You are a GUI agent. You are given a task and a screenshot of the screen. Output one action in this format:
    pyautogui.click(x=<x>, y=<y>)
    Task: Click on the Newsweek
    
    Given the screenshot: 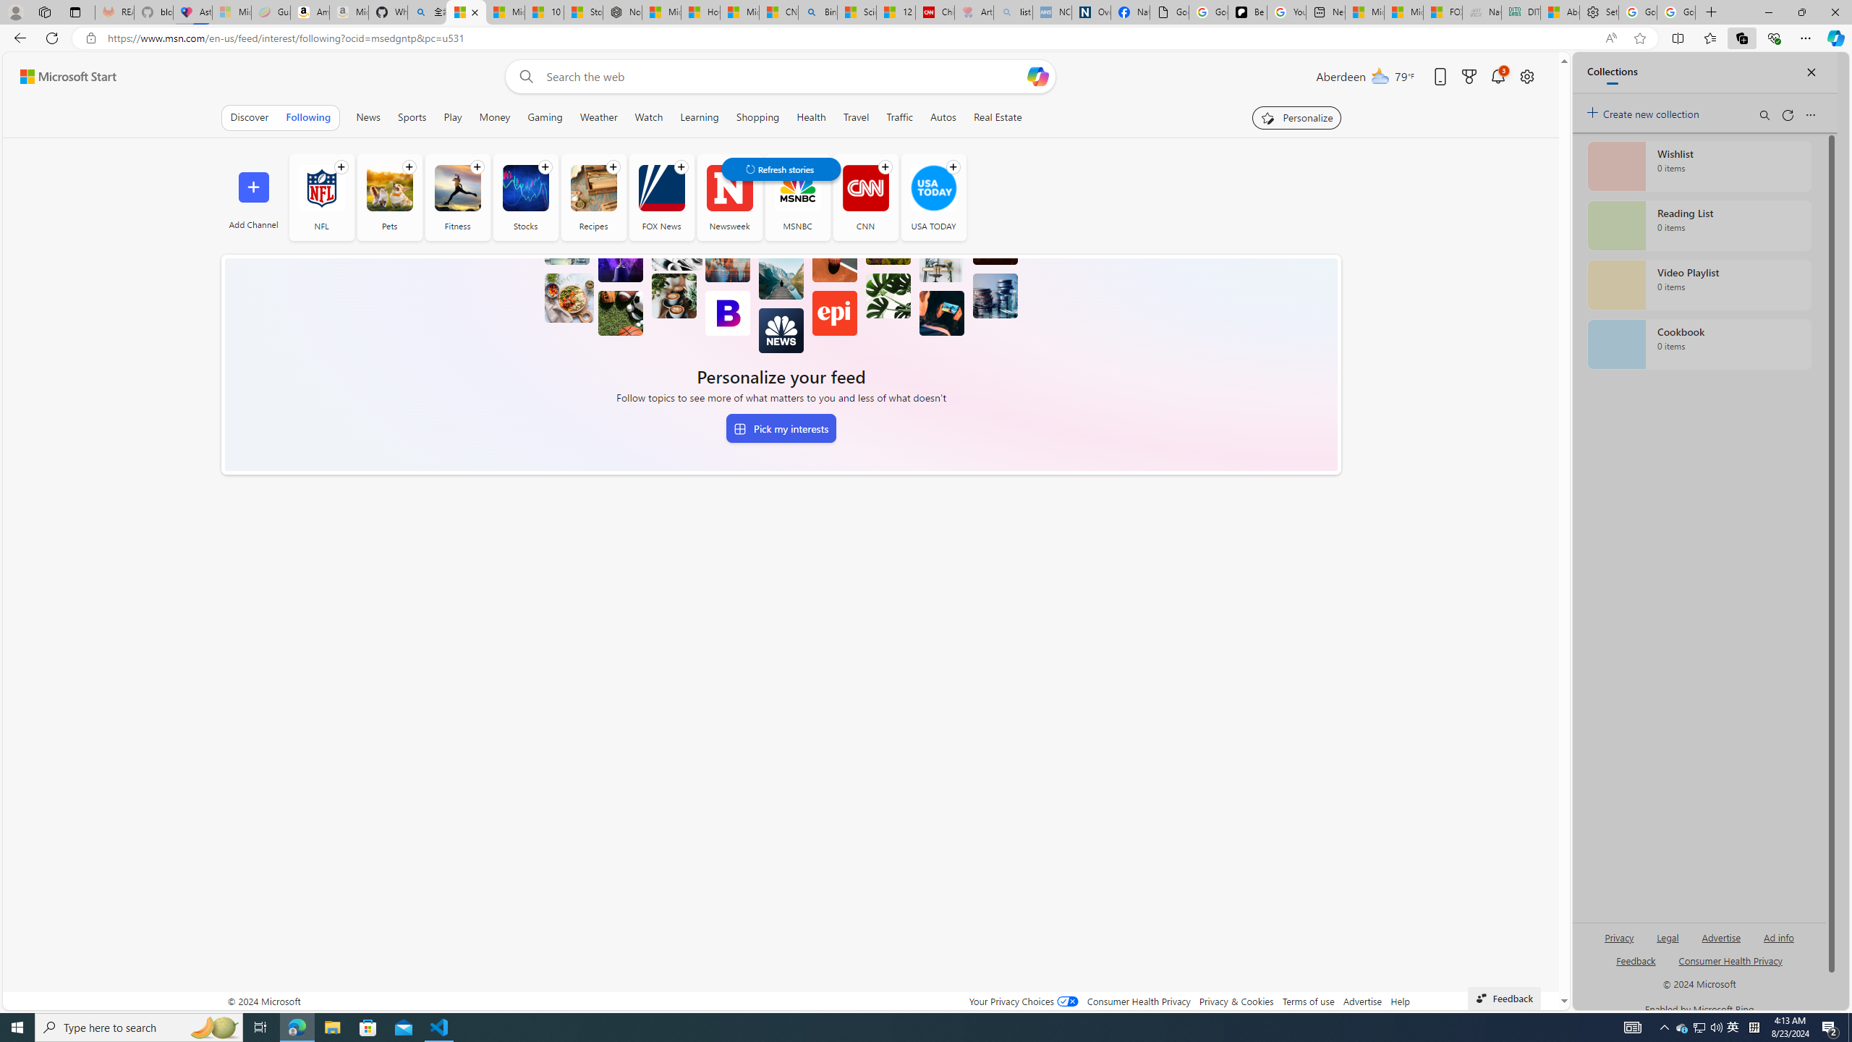 What is the action you would take?
    pyautogui.click(x=729, y=188)
    